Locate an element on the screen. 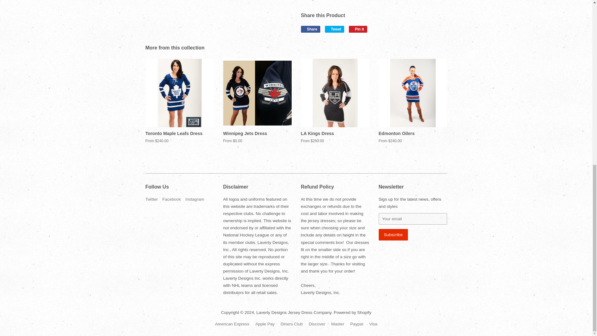 This screenshot has height=336, width=597. Laverty Designs Jersey Dress Company on Twitter is located at coordinates (314, 0).